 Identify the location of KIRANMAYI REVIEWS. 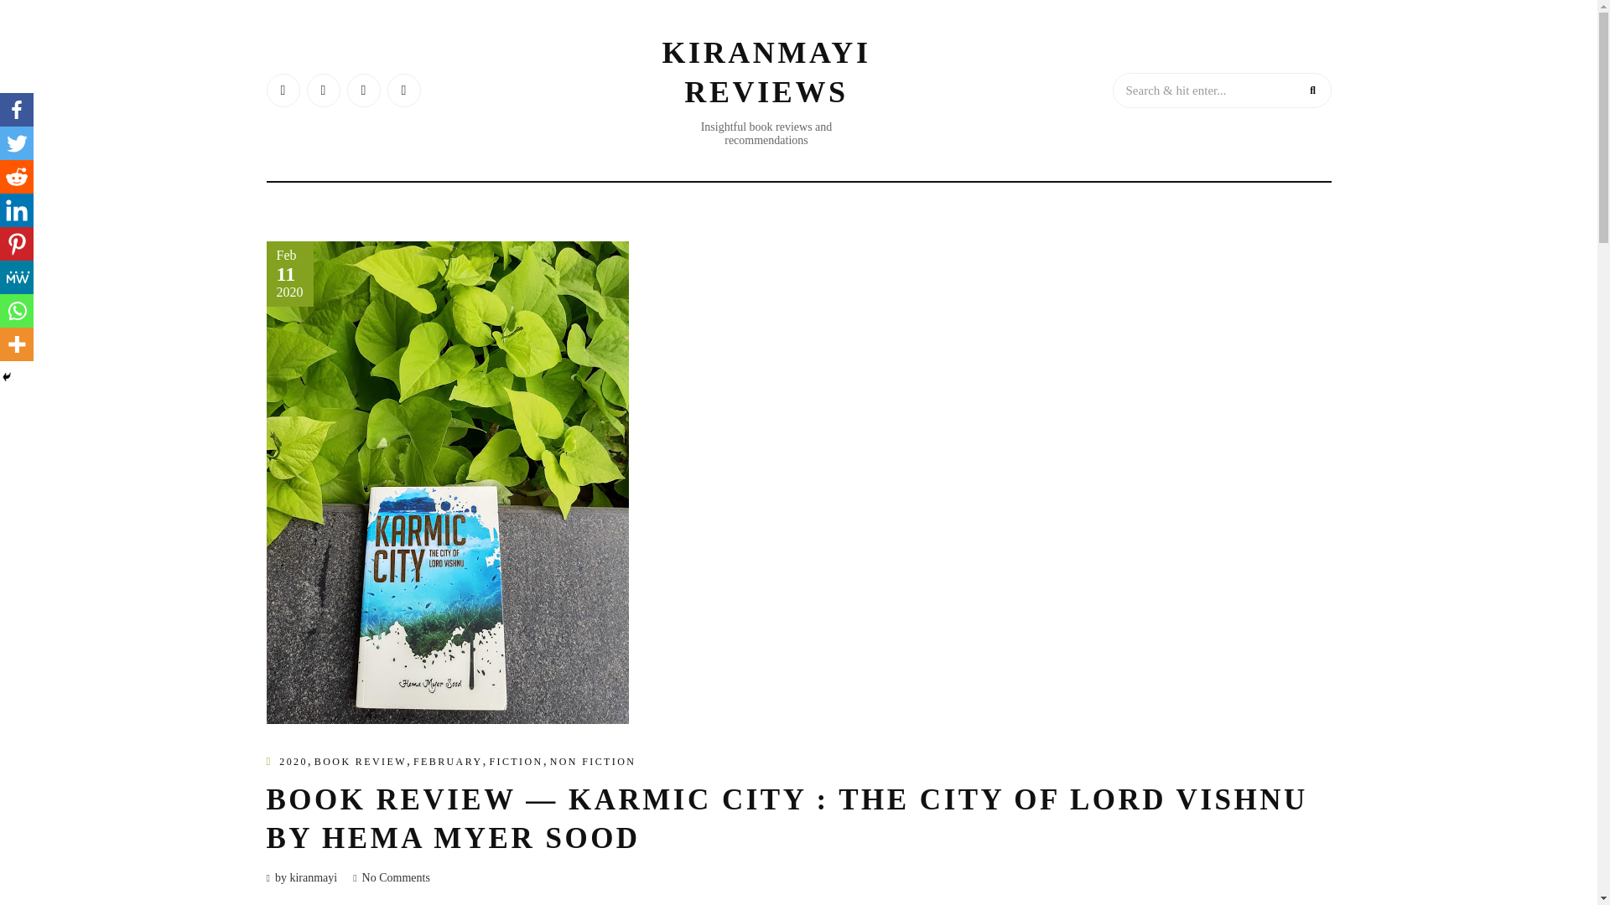
(766, 72).